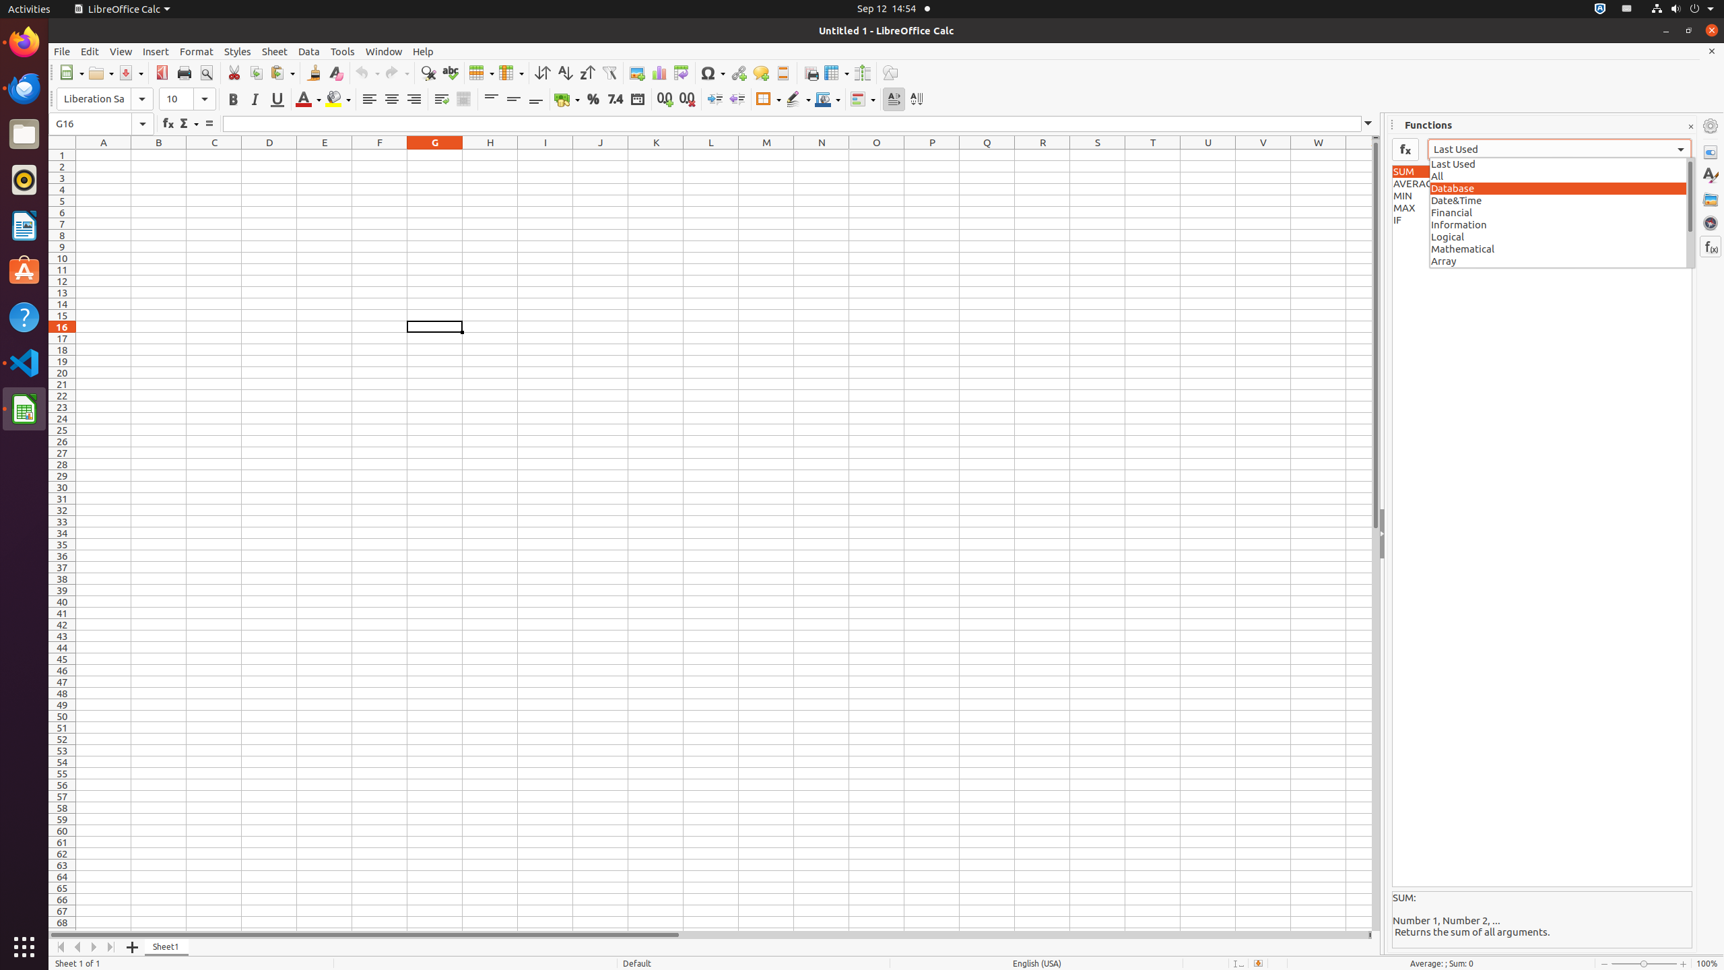  I want to click on Functions, so click(1711, 247).